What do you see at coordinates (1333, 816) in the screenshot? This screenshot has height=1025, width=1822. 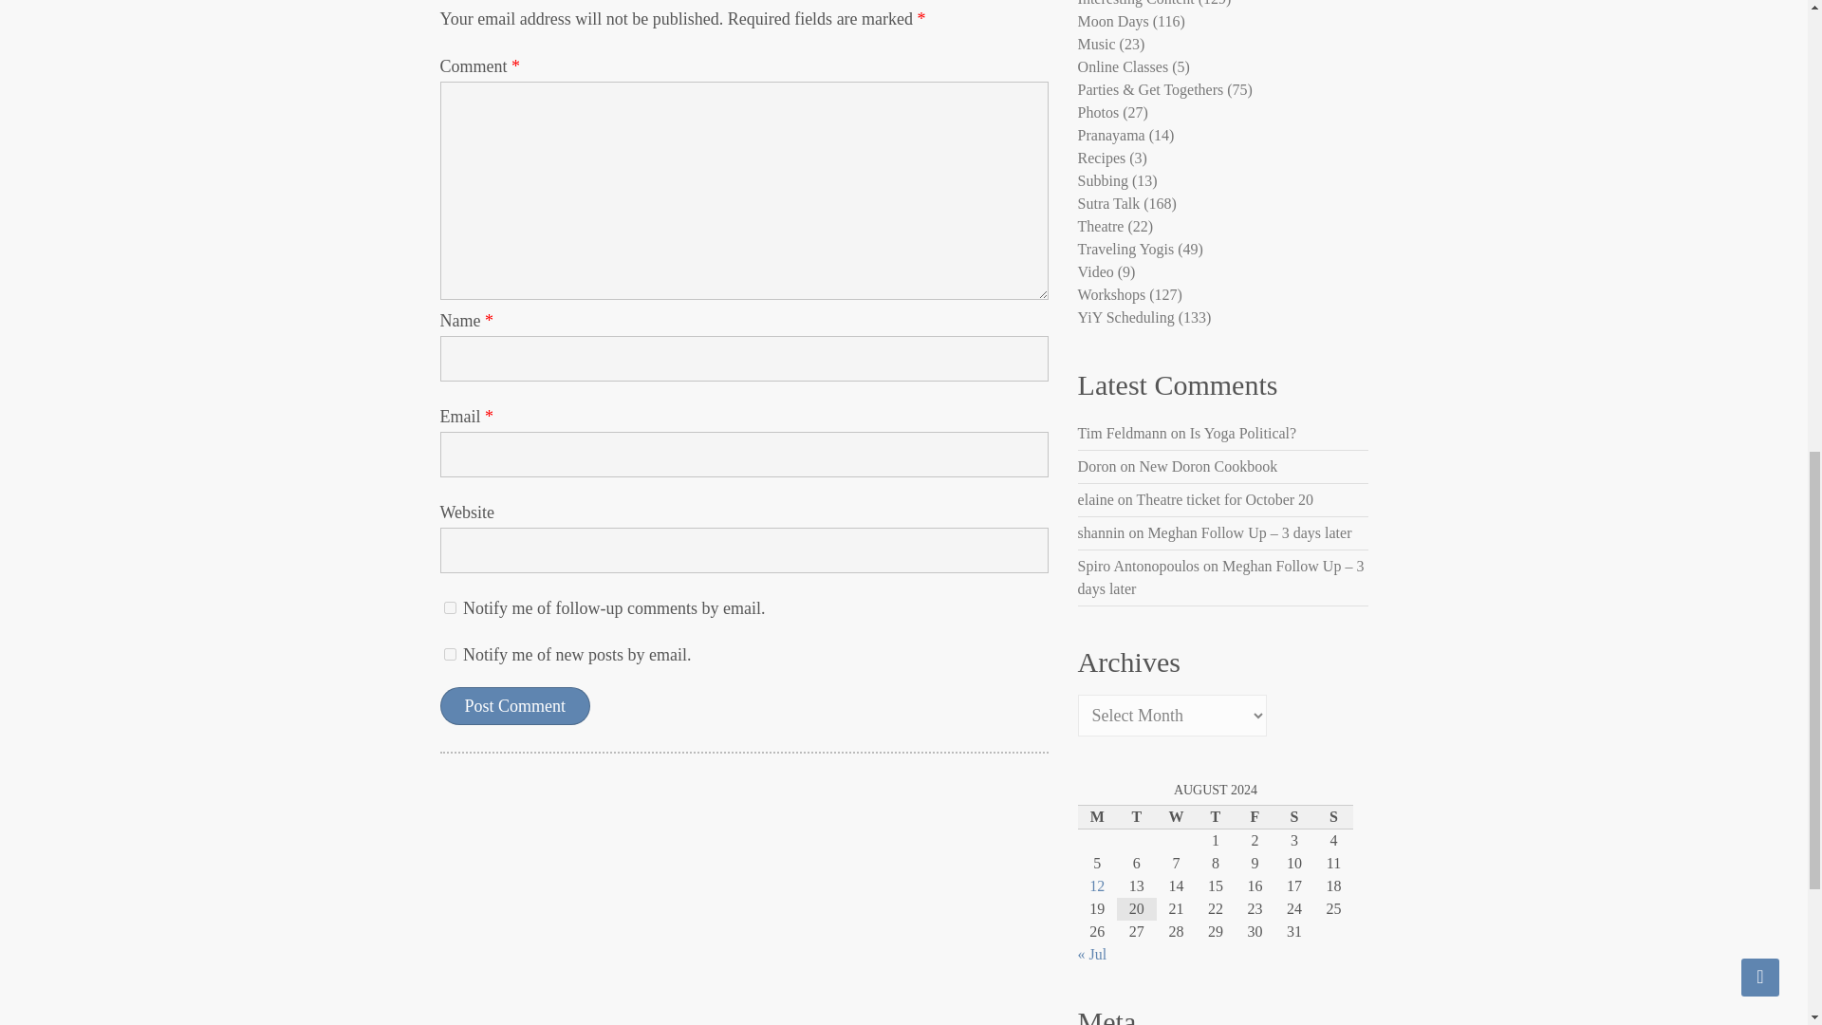 I see `Sunday` at bounding box center [1333, 816].